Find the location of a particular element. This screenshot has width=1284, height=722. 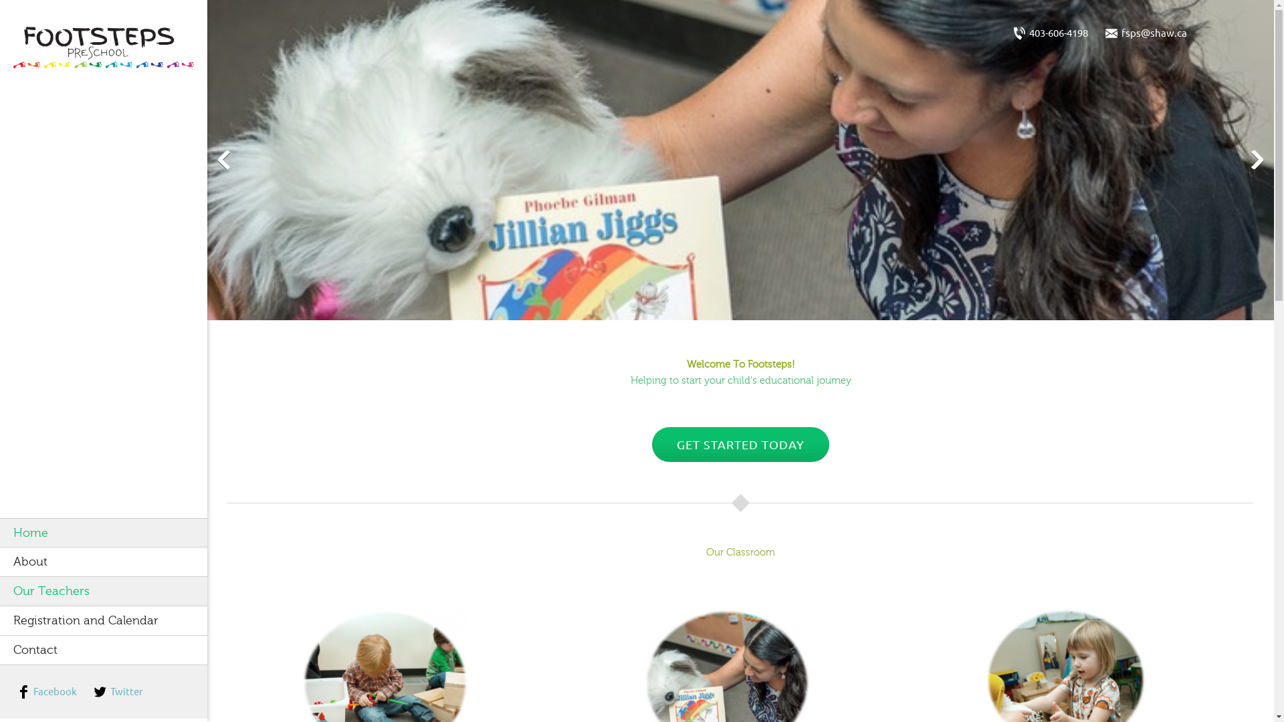

Twitter is located at coordinates (123, 691).